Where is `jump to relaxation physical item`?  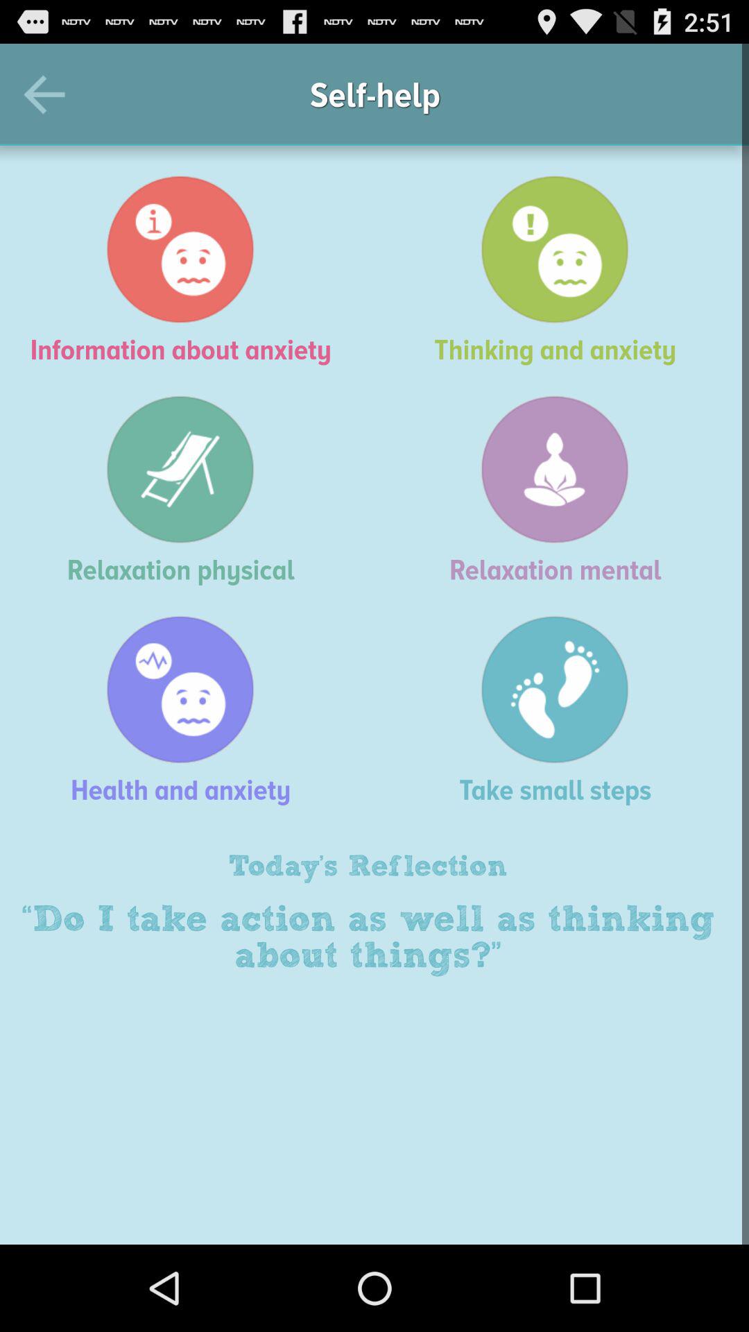
jump to relaxation physical item is located at coordinates (187, 490).